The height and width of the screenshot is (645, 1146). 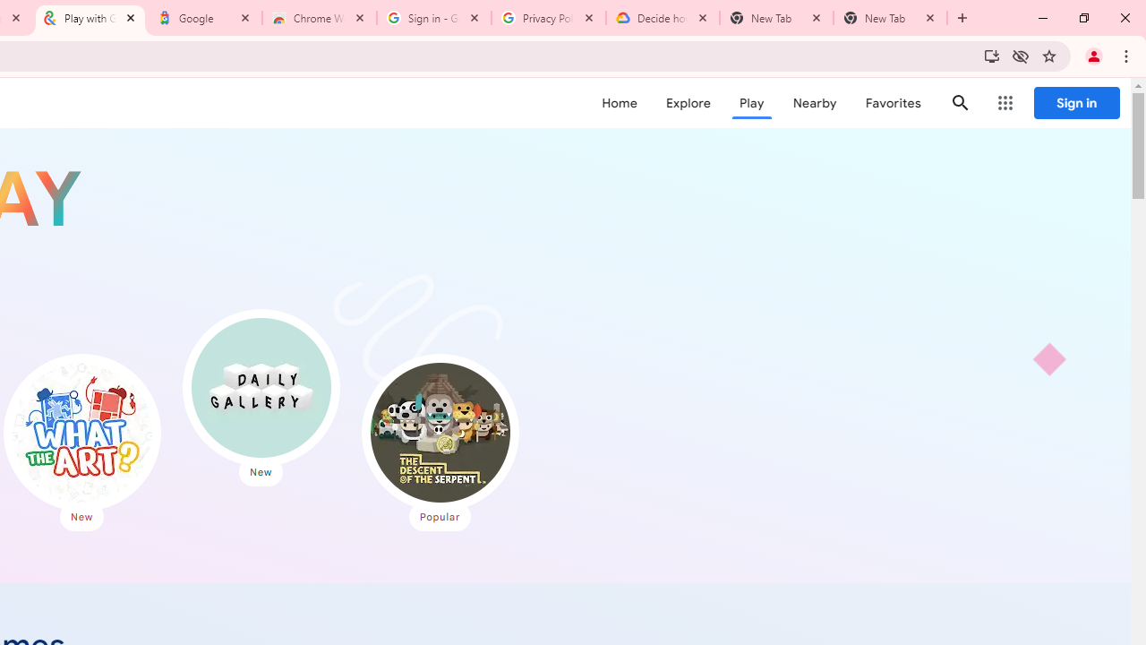 I want to click on Play, so click(x=752, y=103).